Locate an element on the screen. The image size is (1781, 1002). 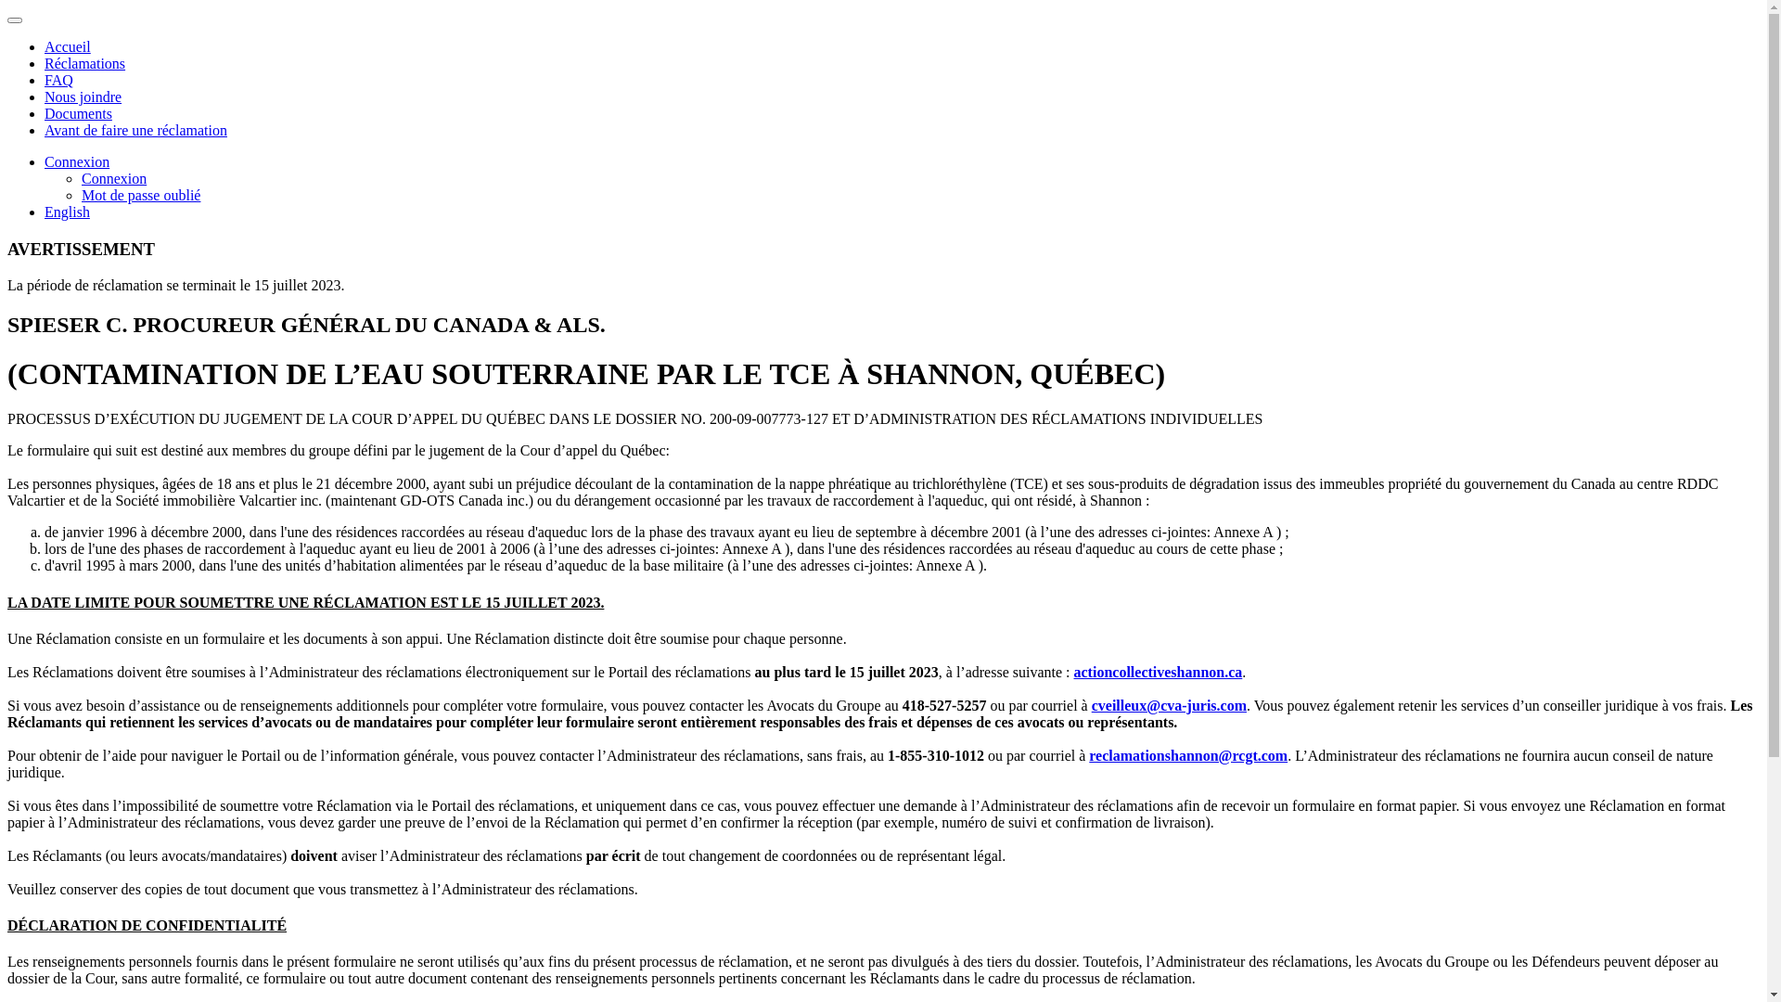
Connexion is located at coordinates (114, 178).